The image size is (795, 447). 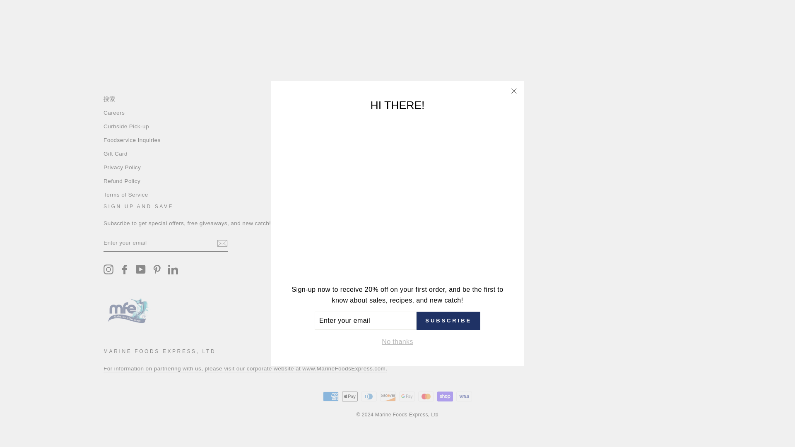 What do you see at coordinates (349, 397) in the screenshot?
I see `Apple Pay` at bounding box center [349, 397].